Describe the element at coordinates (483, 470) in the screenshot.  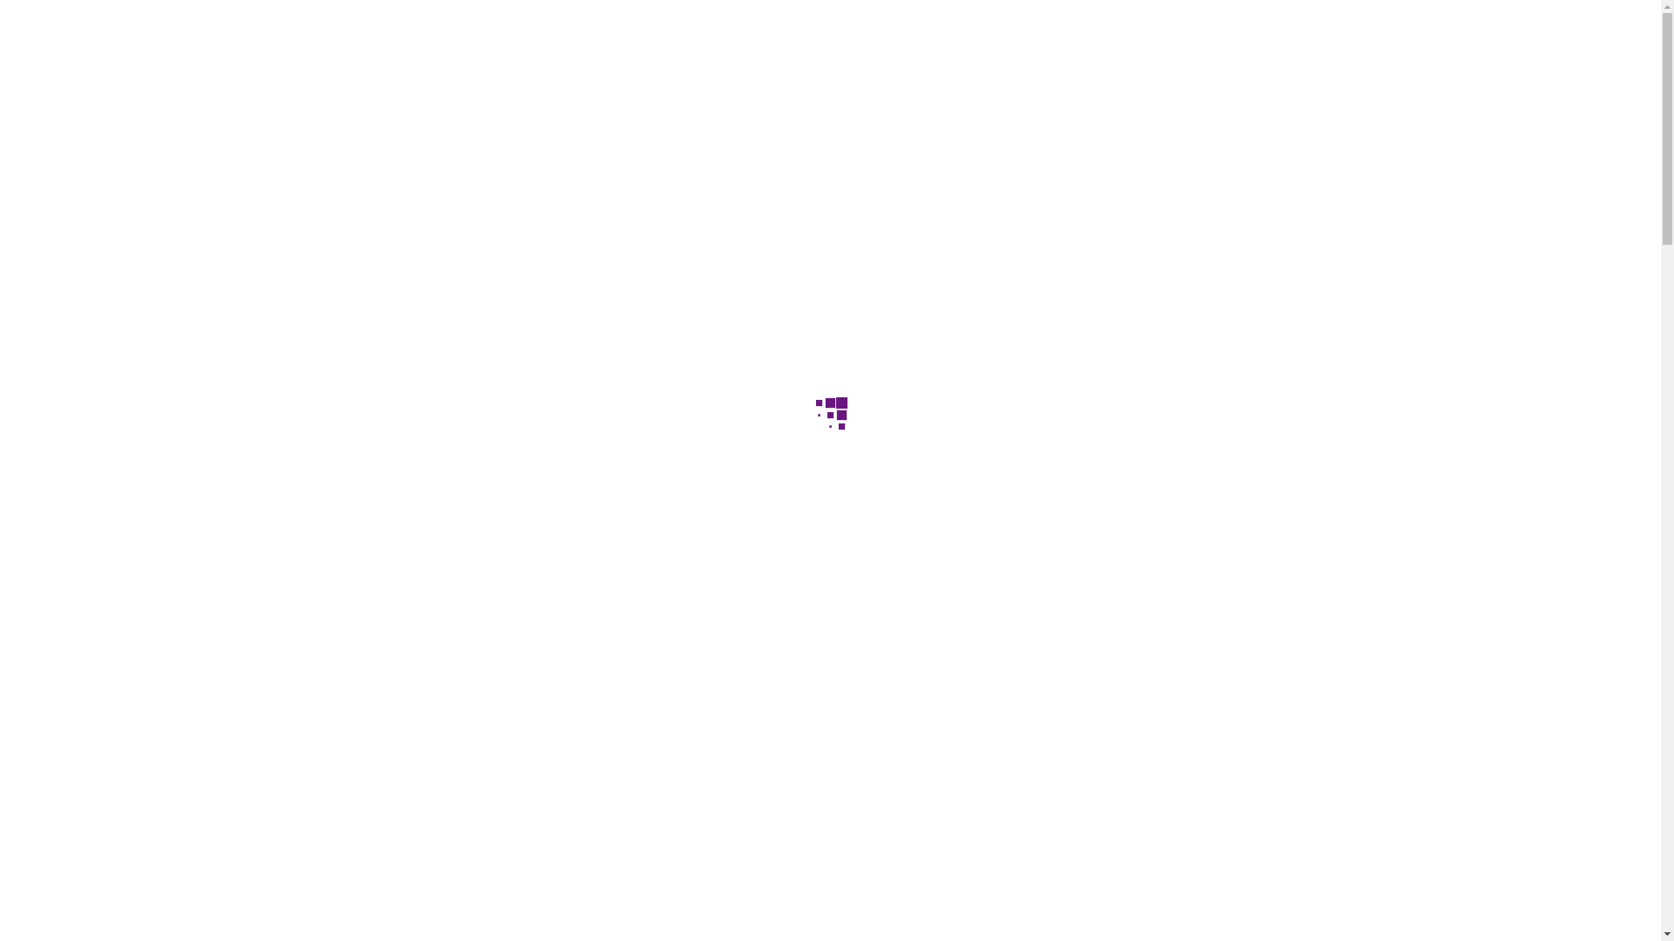
I see `image500.01.01.5757-1` at that location.